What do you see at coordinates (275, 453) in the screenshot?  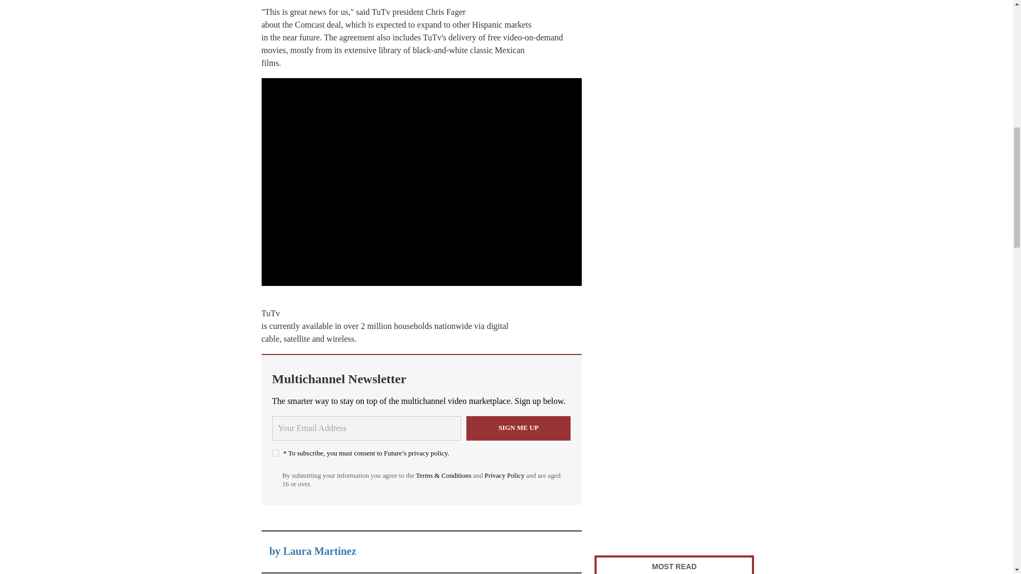 I see `on` at bounding box center [275, 453].